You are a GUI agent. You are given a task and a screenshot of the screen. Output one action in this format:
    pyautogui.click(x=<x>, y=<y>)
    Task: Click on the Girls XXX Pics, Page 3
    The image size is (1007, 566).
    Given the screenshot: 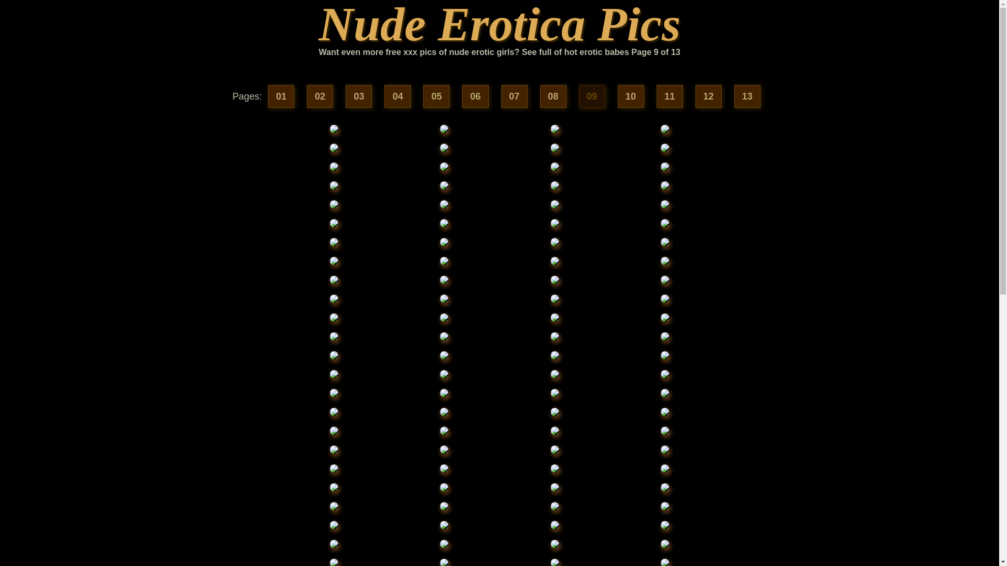 What is the action you would take?
    pyautogui.click(x=358, y=96)
    